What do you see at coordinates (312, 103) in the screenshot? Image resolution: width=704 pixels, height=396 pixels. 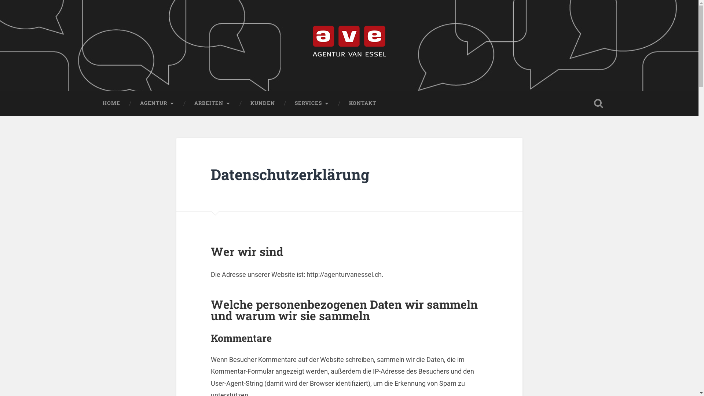 I see `SERVICES` at bounding box center [312, 103].